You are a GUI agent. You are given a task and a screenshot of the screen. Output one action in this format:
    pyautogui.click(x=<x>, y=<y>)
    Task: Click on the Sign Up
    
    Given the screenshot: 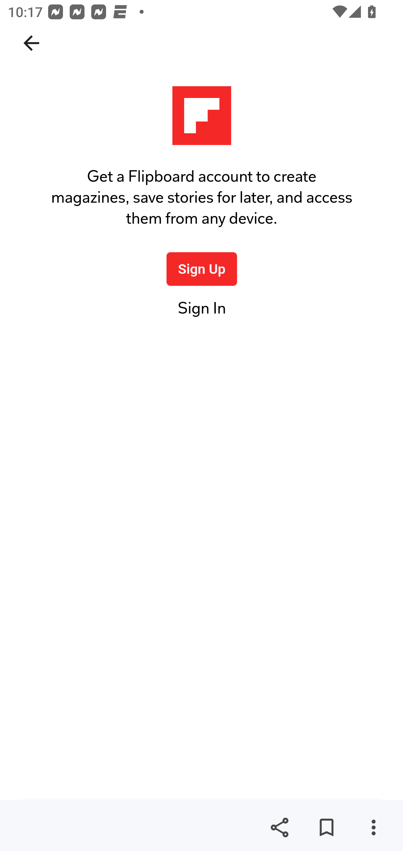 What is the action you would take?
    pyautogui.click(x=202, y=269)
    